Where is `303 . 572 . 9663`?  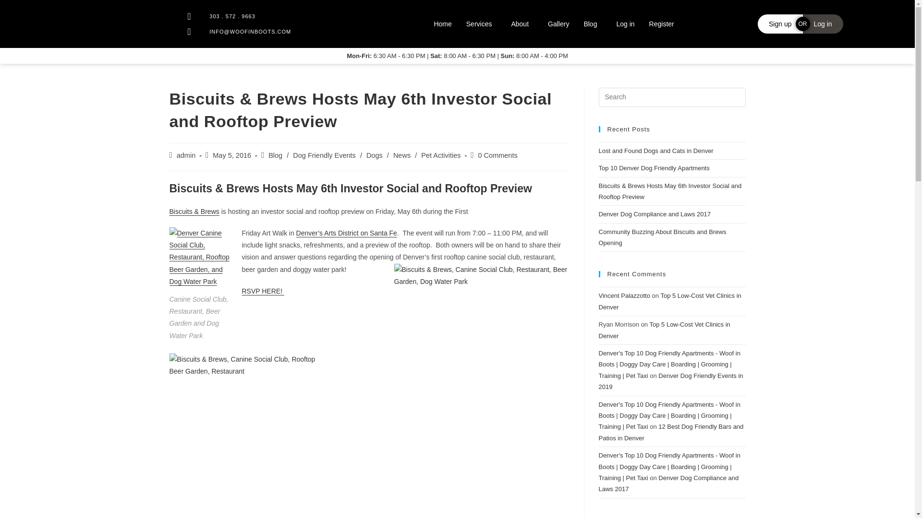
303 . 572 . 9663 is located at coordinates (263, 16).